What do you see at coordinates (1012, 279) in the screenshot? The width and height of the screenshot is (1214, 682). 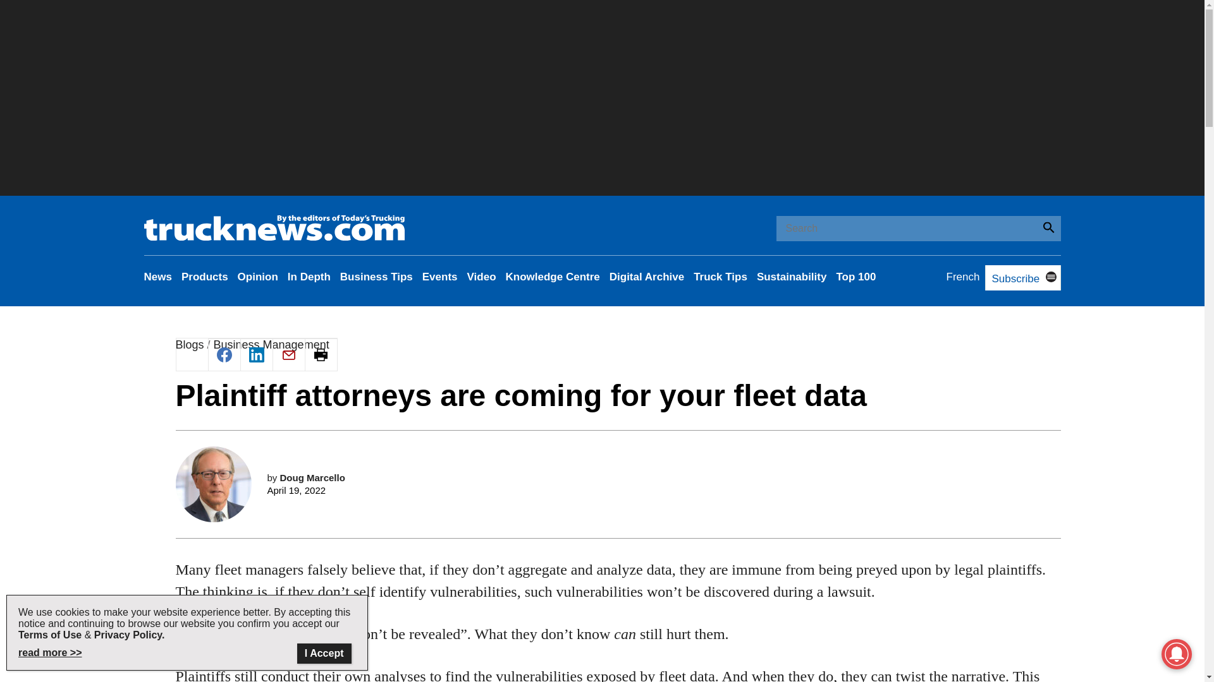 I see `Subscribe` at bounding box center [1012, 279].